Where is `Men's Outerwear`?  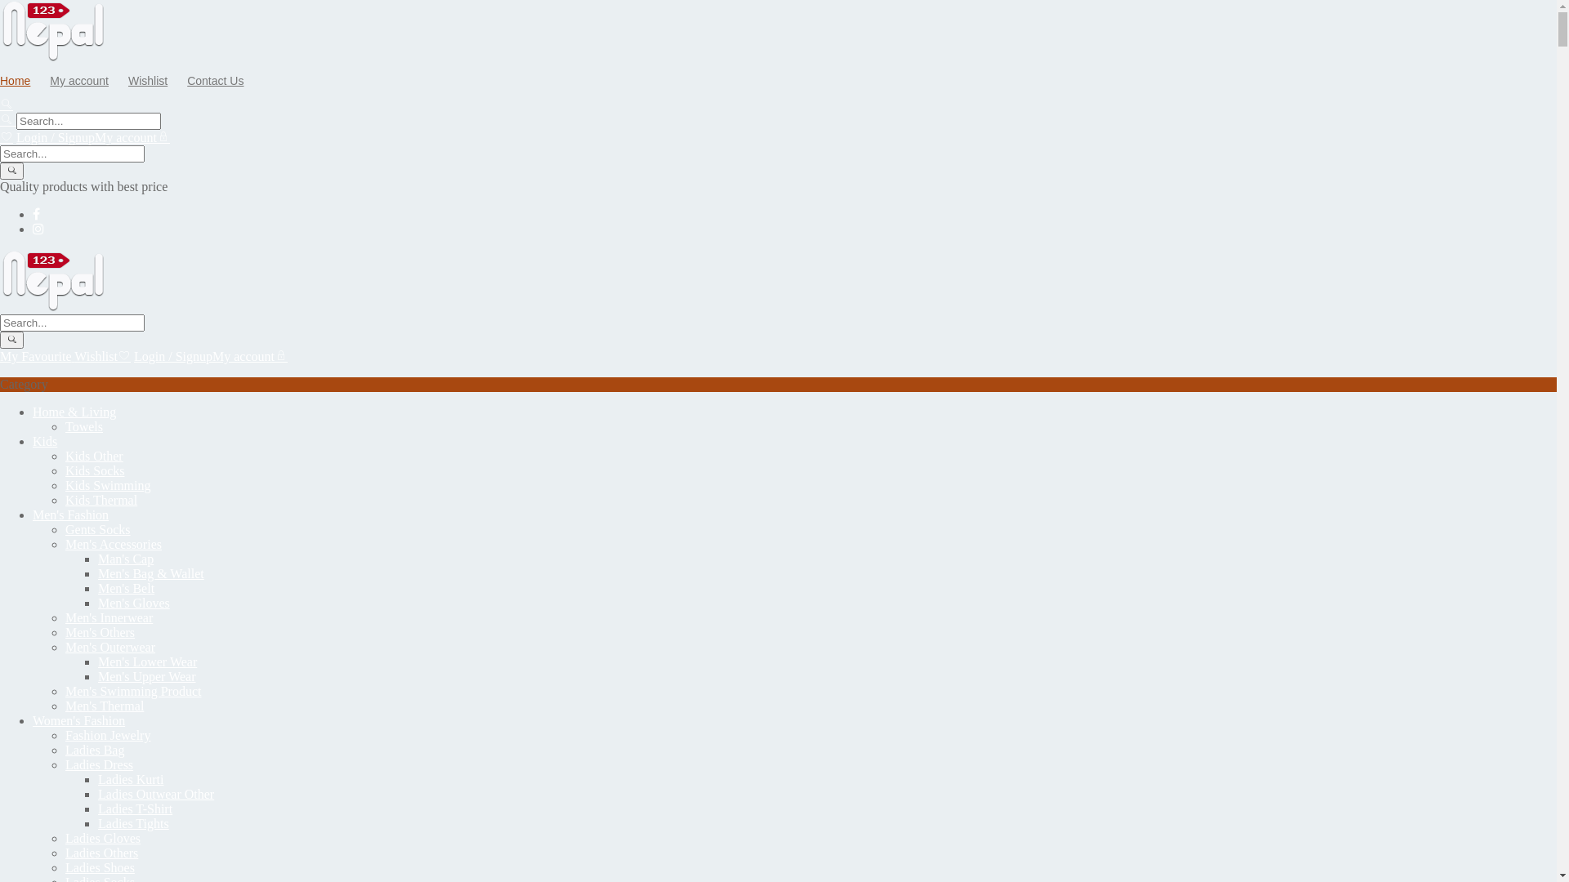
Men's Outerwear is located at coordinates (110, 647).